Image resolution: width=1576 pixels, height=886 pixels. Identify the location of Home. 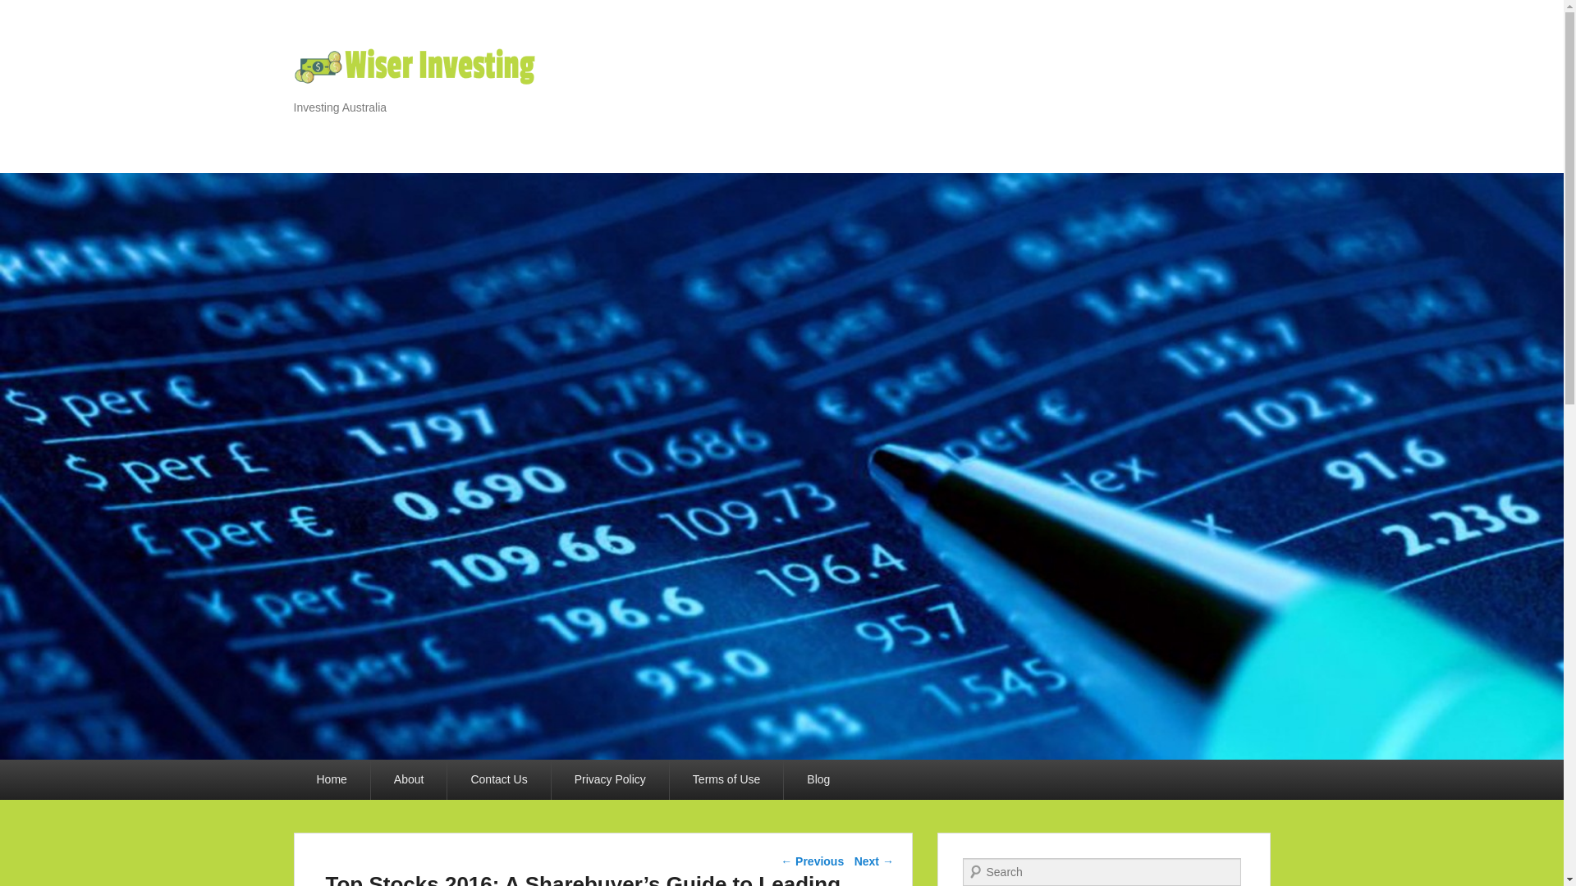
(332, 779).